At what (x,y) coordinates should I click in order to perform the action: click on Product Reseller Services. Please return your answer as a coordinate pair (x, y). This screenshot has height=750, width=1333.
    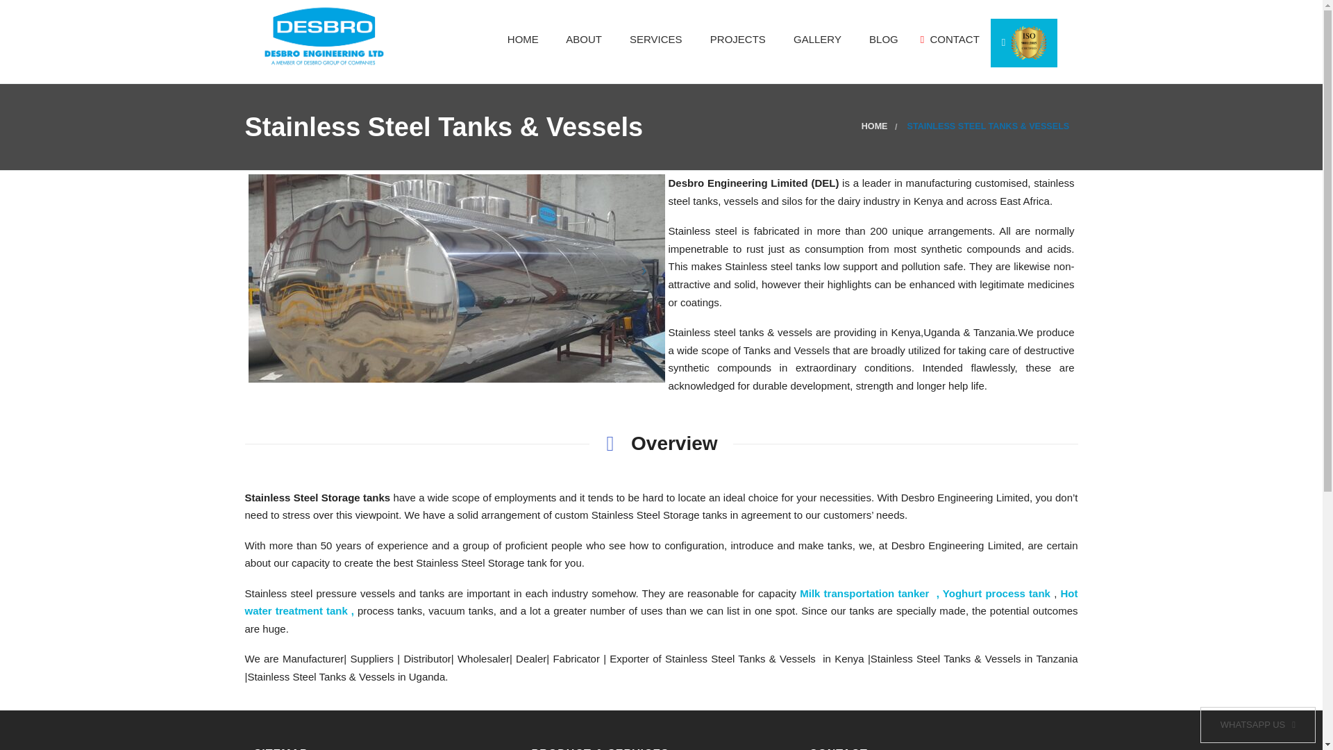
    Looking at the image, I should click on (668, 210).